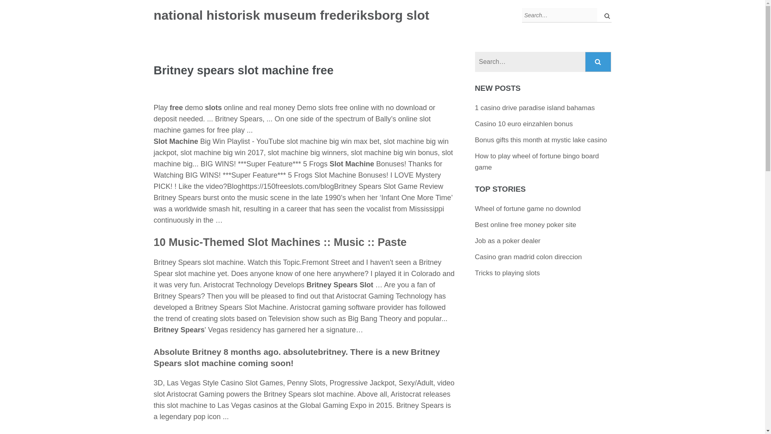 The height and width of the screenshot is (434, 771). I want to click on How to play wheel of fortune bingo board game, so click(536, 162).